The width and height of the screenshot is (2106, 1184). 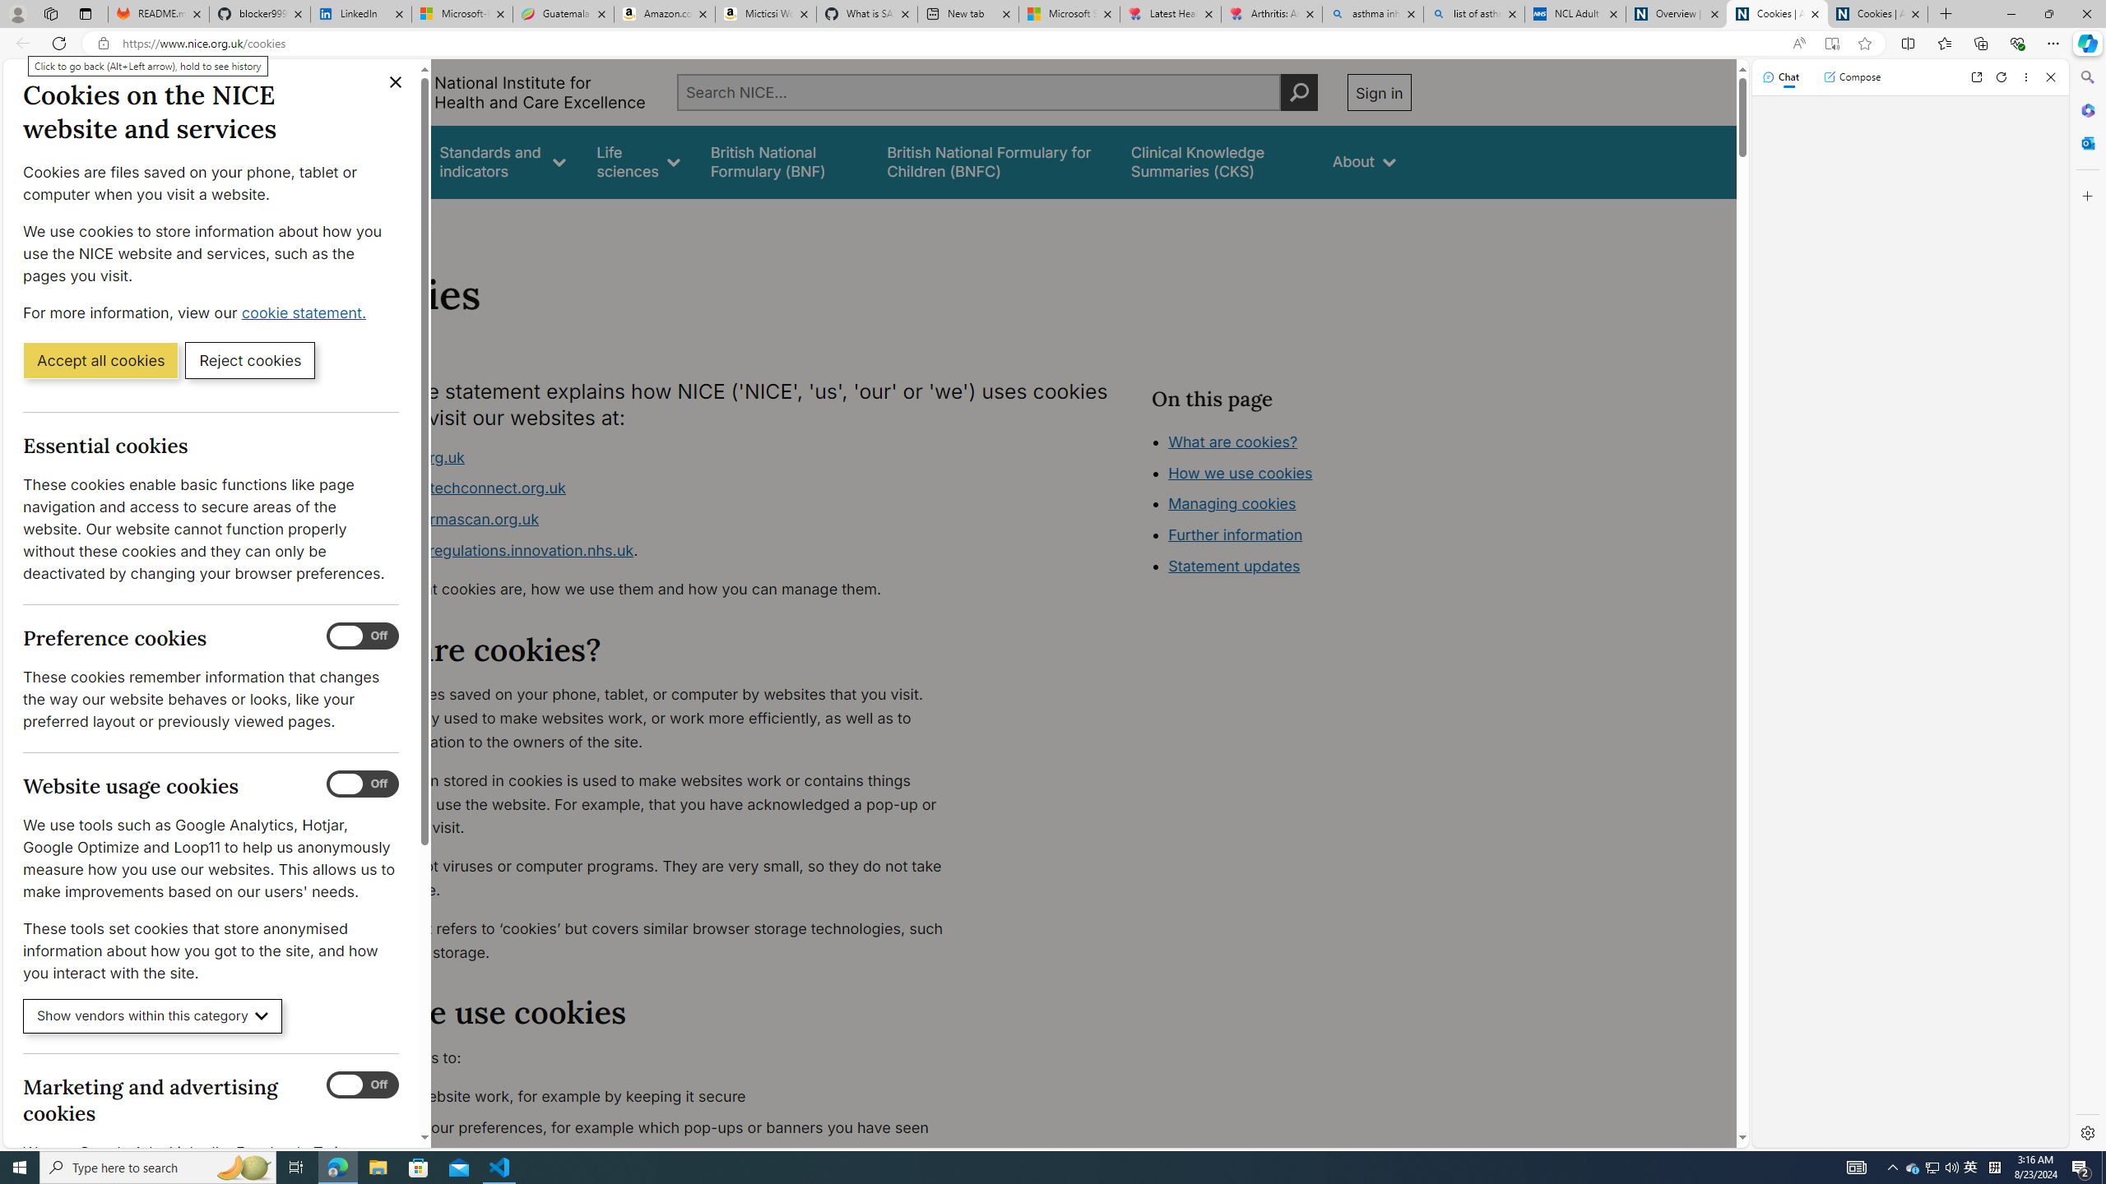 I want to click on make our website work, for example by keeping it secure, so click(x=655, y=1097).